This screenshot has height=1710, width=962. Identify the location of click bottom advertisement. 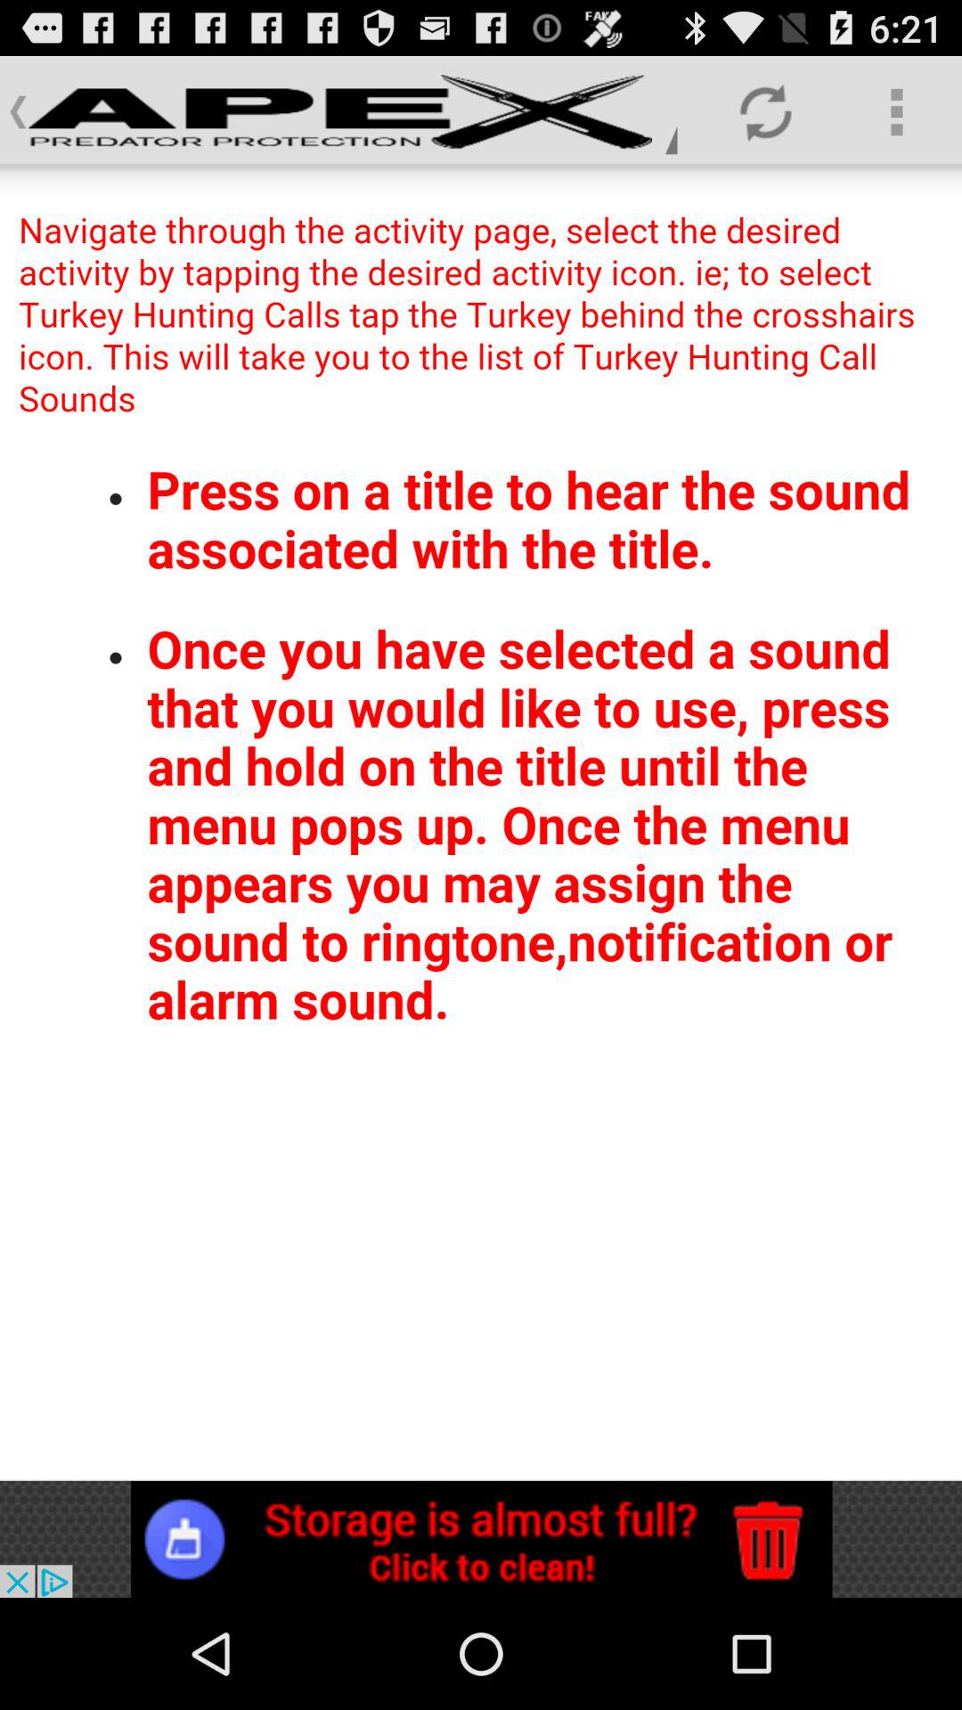
(481, 1539).